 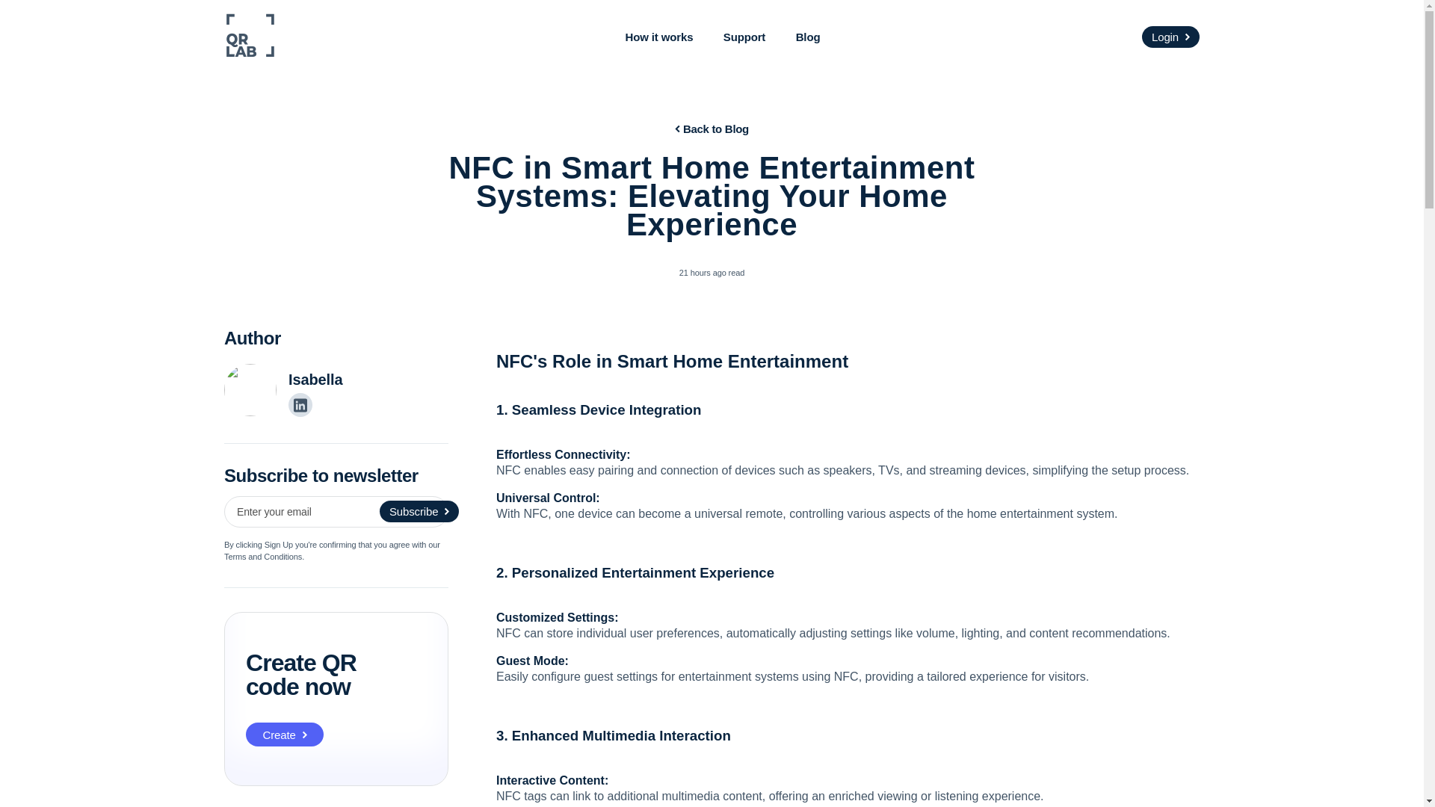 I want to click on Login, so click(x=1170, y=36).